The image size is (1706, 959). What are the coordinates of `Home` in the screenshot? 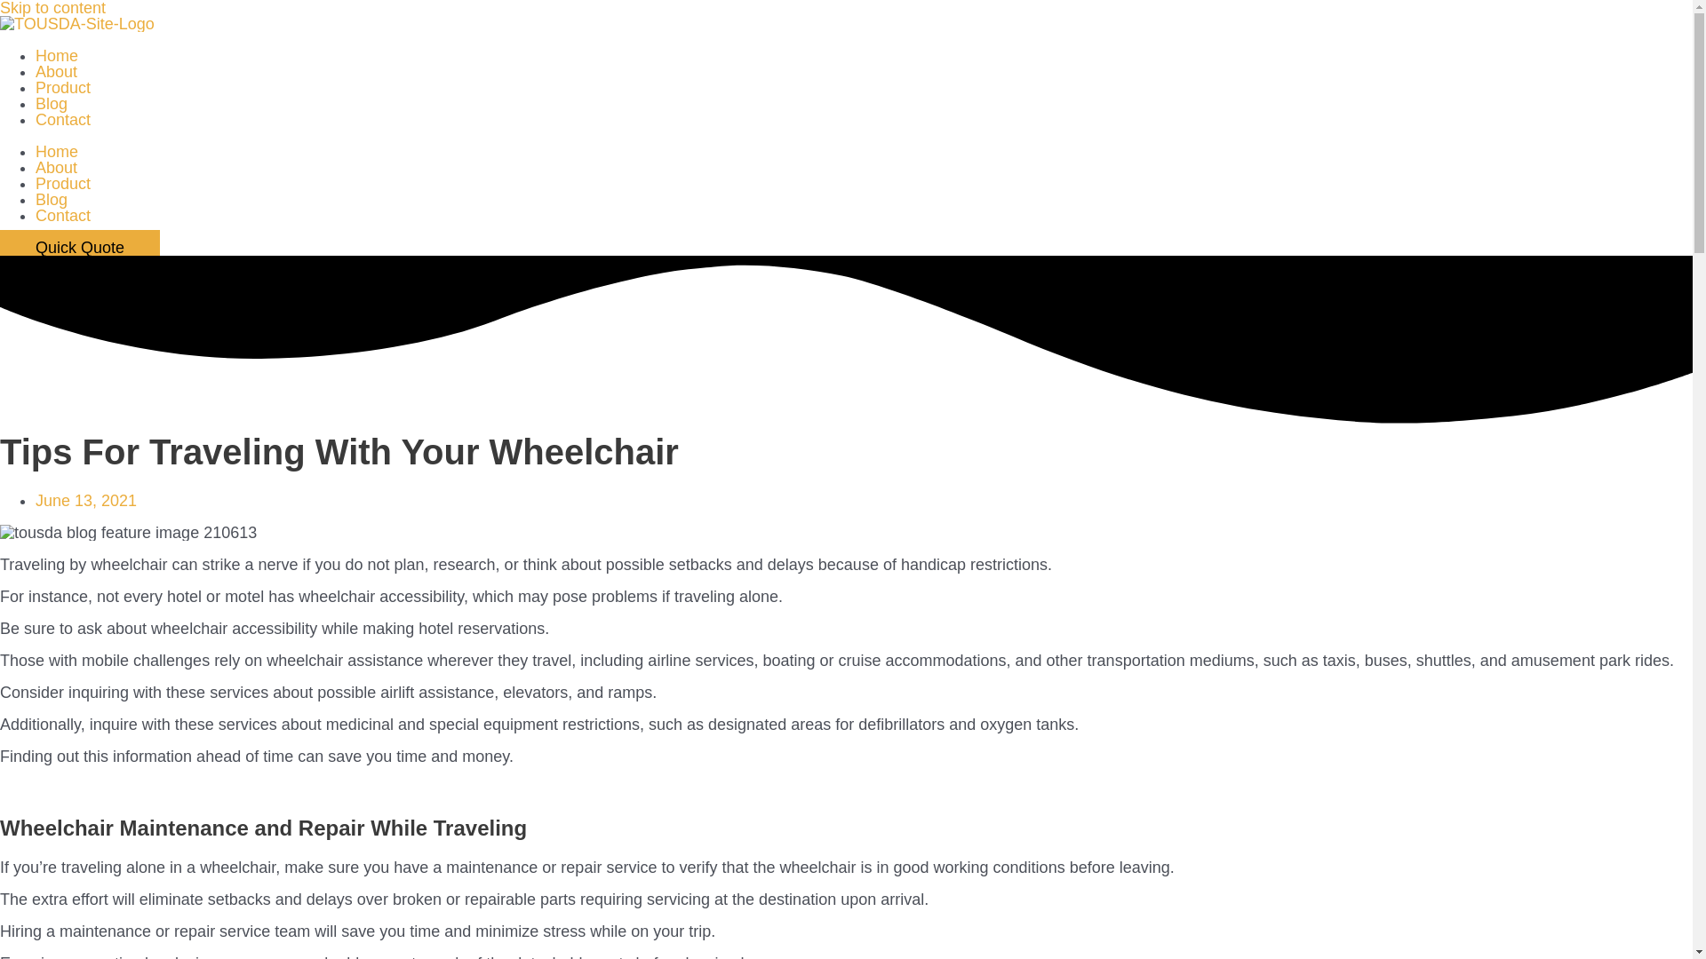 It's located at (57, 55).